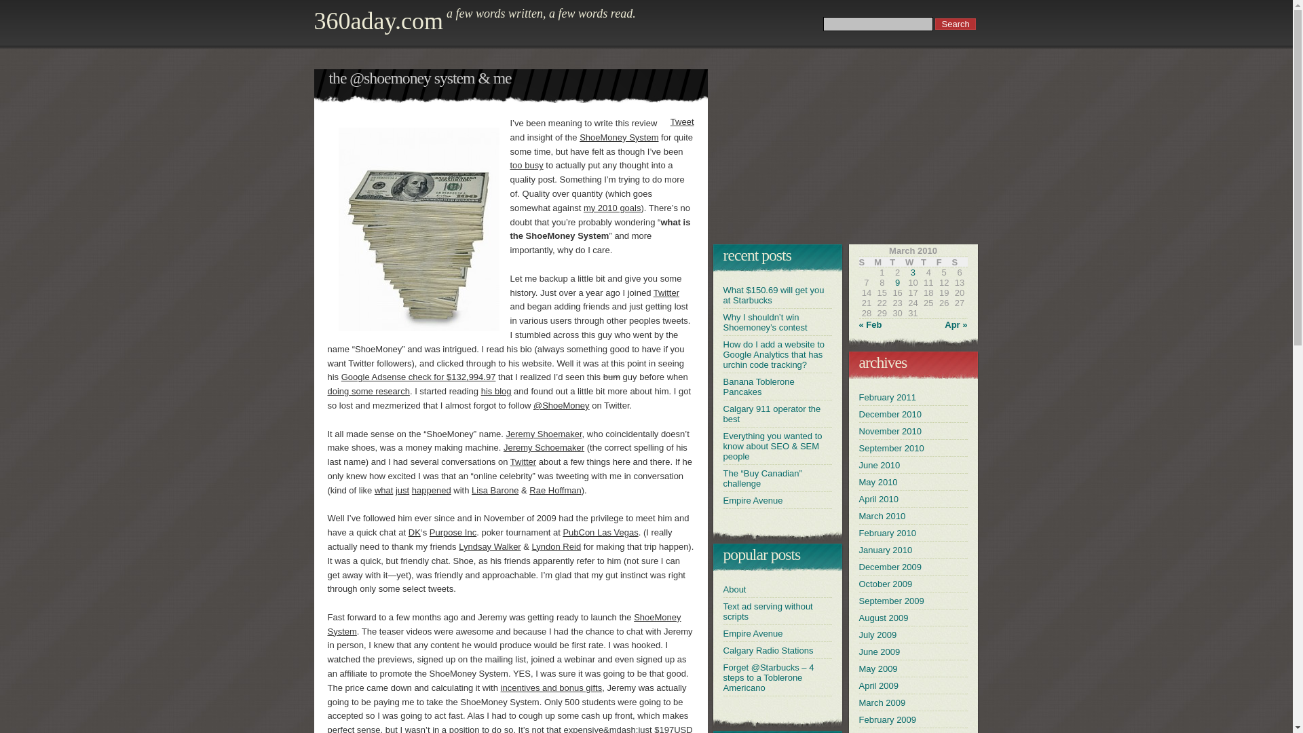 This screenshot has width=1303, height=733. Describe the element at coordinates (562, 406) in the screenshot. I see `@ShoeMoney` at that location.